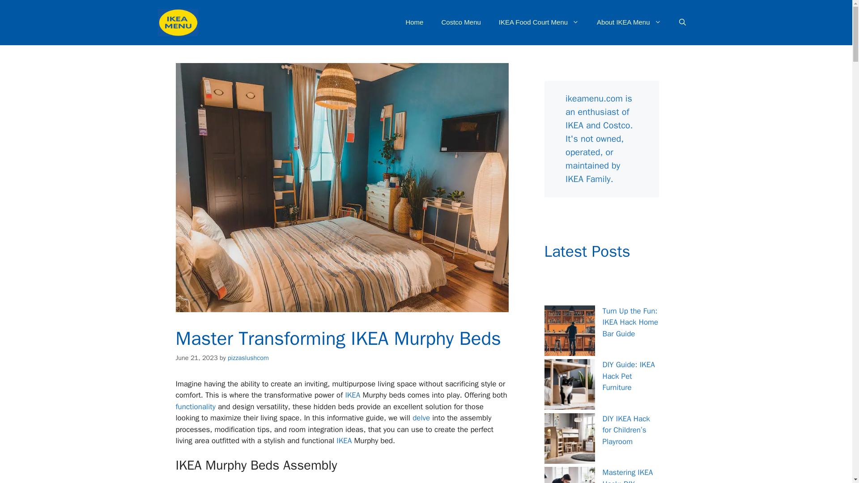  What do you see at coordinates (421, 418) in the screenshot?
I see `delve` at bounding box center [421, 418].